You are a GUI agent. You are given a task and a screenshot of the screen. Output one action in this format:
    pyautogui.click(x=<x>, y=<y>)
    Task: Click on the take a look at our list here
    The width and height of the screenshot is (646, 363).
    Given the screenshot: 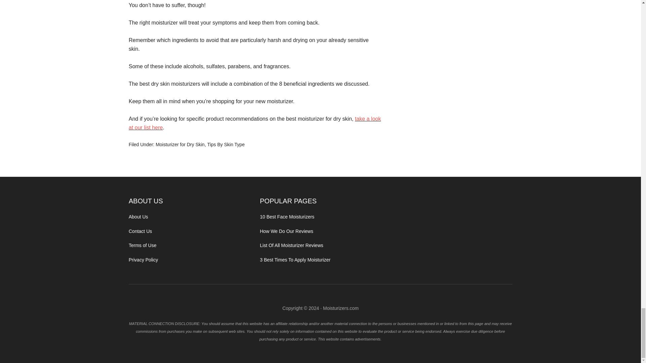 What is the action you would take?
    pyautogui.click(x=255, y=123)
    